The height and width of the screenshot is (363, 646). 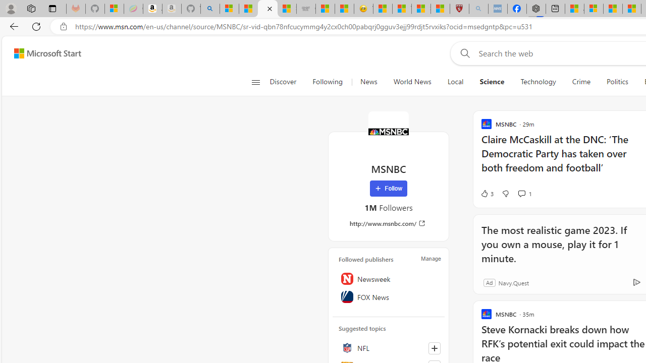 What do you see at coordinates (267, 9) in the screenshot?
I see `MSNBC - MSN` at bounding box center [267, 9].